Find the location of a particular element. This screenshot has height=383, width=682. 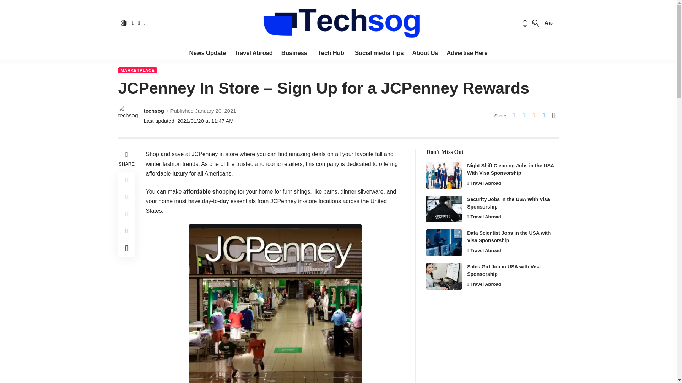

Security Jobs in the USA With Visa Sponsorship is located at coordinates (444, 209).